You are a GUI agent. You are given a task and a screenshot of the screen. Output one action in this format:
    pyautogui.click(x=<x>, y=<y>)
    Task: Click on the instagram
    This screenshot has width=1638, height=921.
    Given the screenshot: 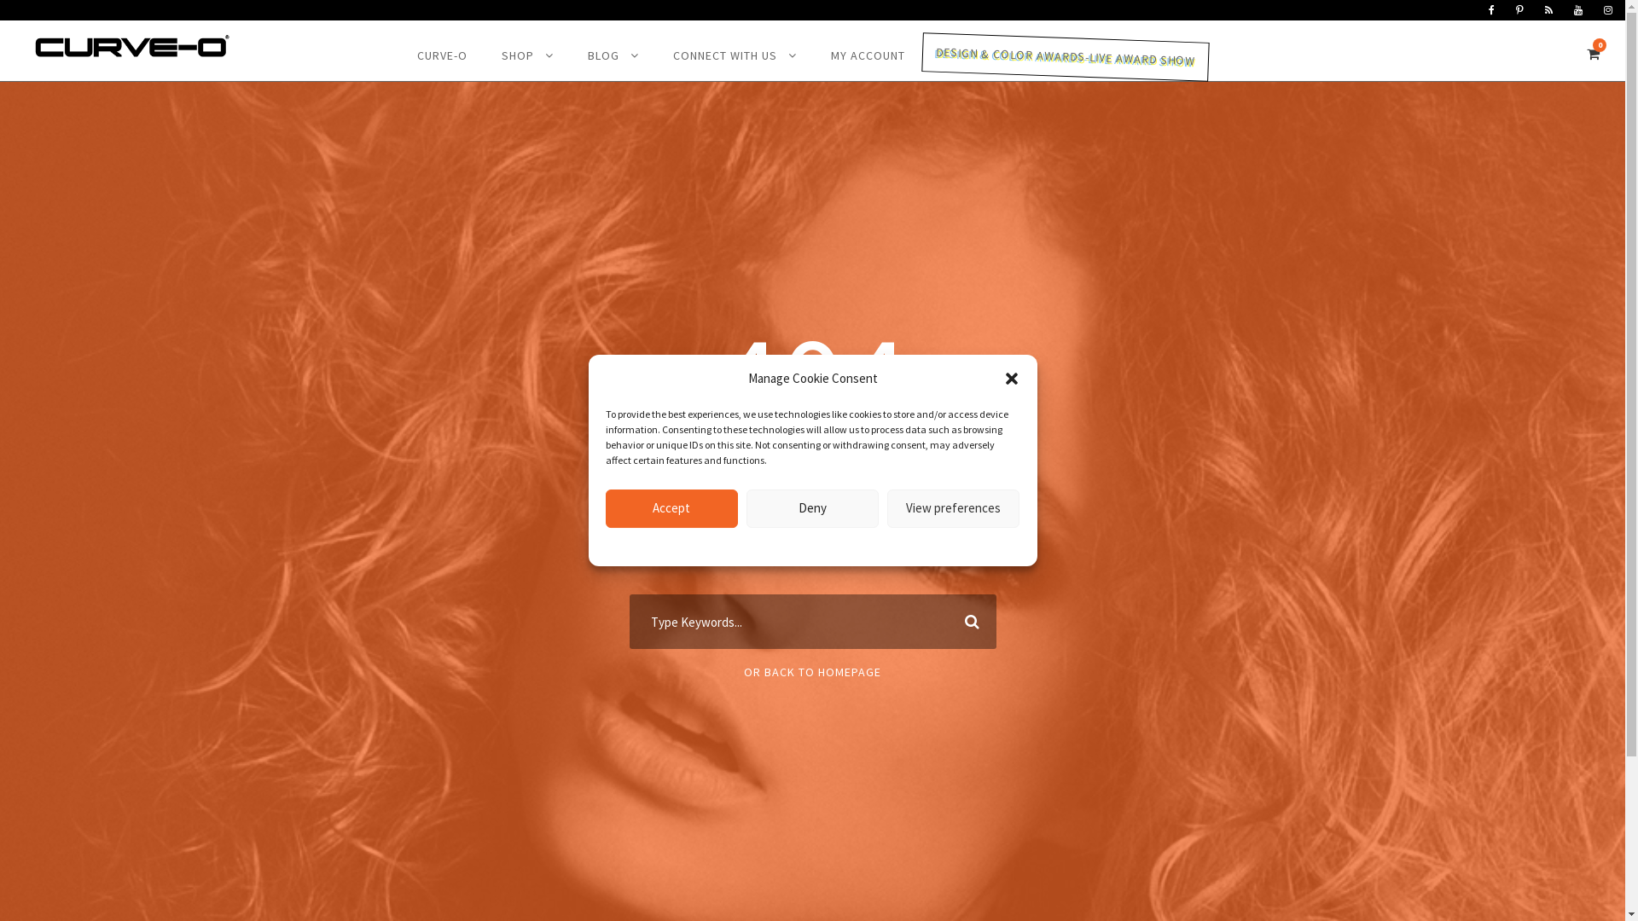 What is the action you would take?
    pyautogui.click(x=1608, y=10)
    